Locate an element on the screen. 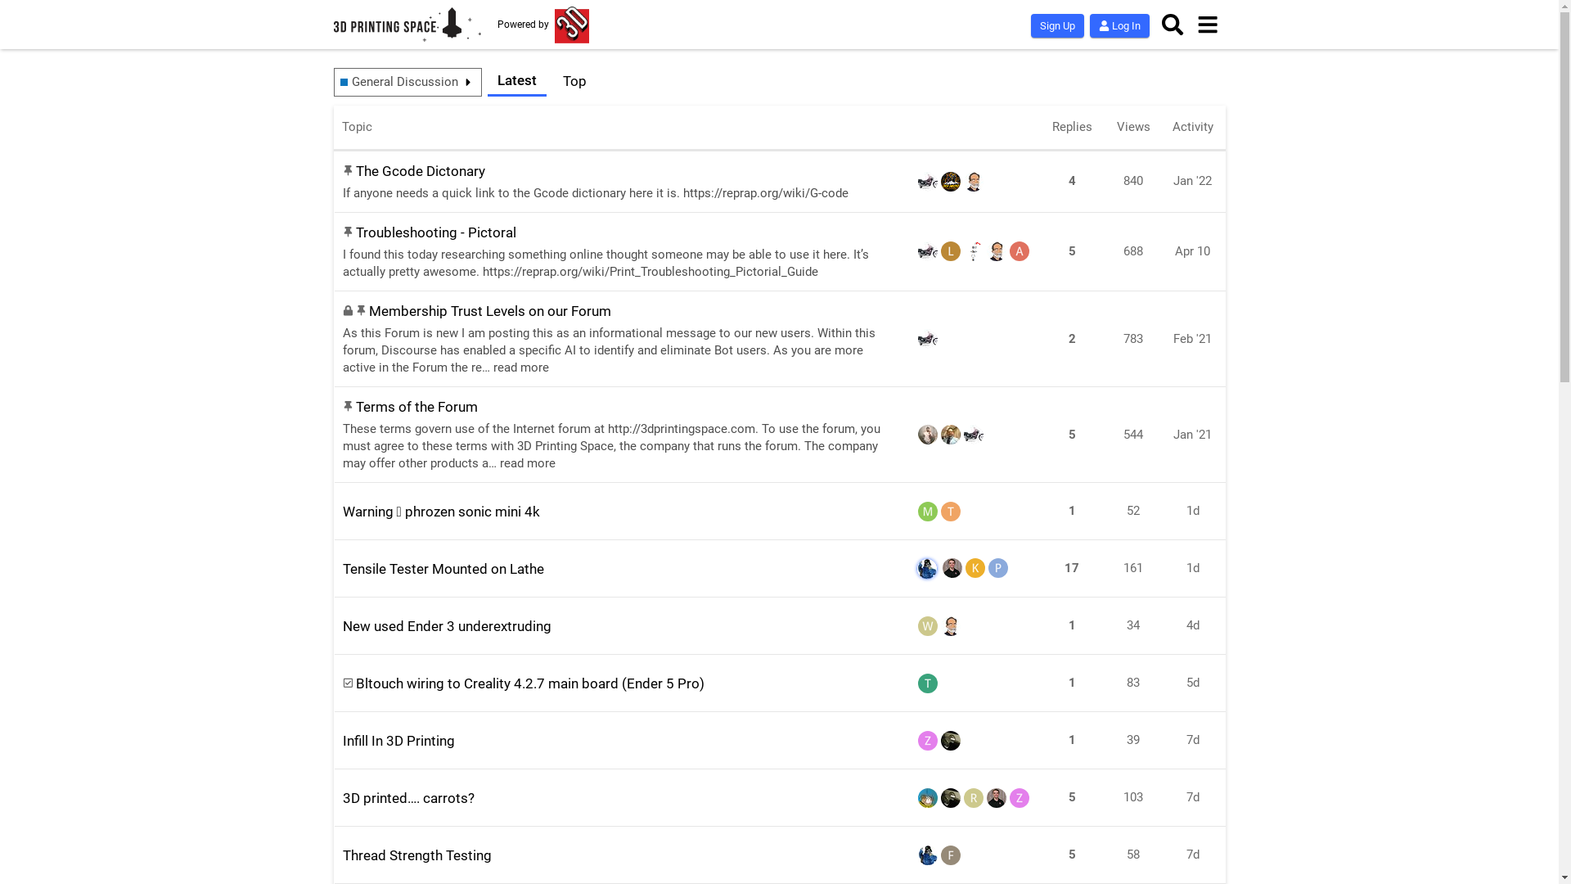  Tensile Tester Mounted on Lathe is located at coordinates (443, 569).